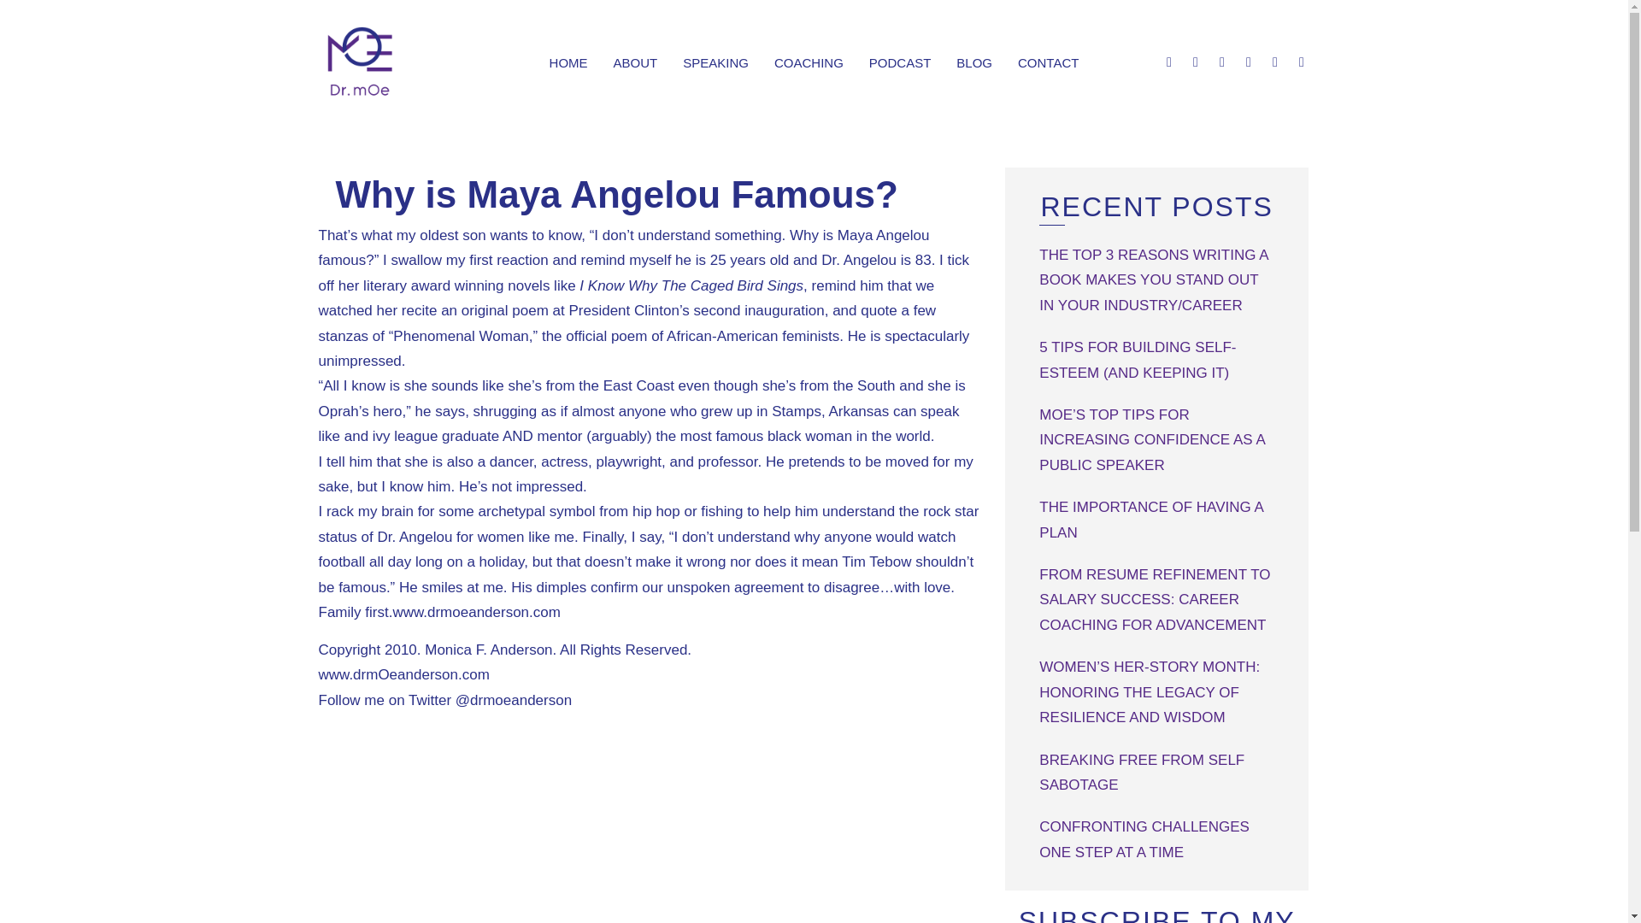 The height and width of the screenshot is (923, 1641). What do you see at coordinates (809, 63) in the screenshot?
I see `COACHING` at bounding box center [809, 63].